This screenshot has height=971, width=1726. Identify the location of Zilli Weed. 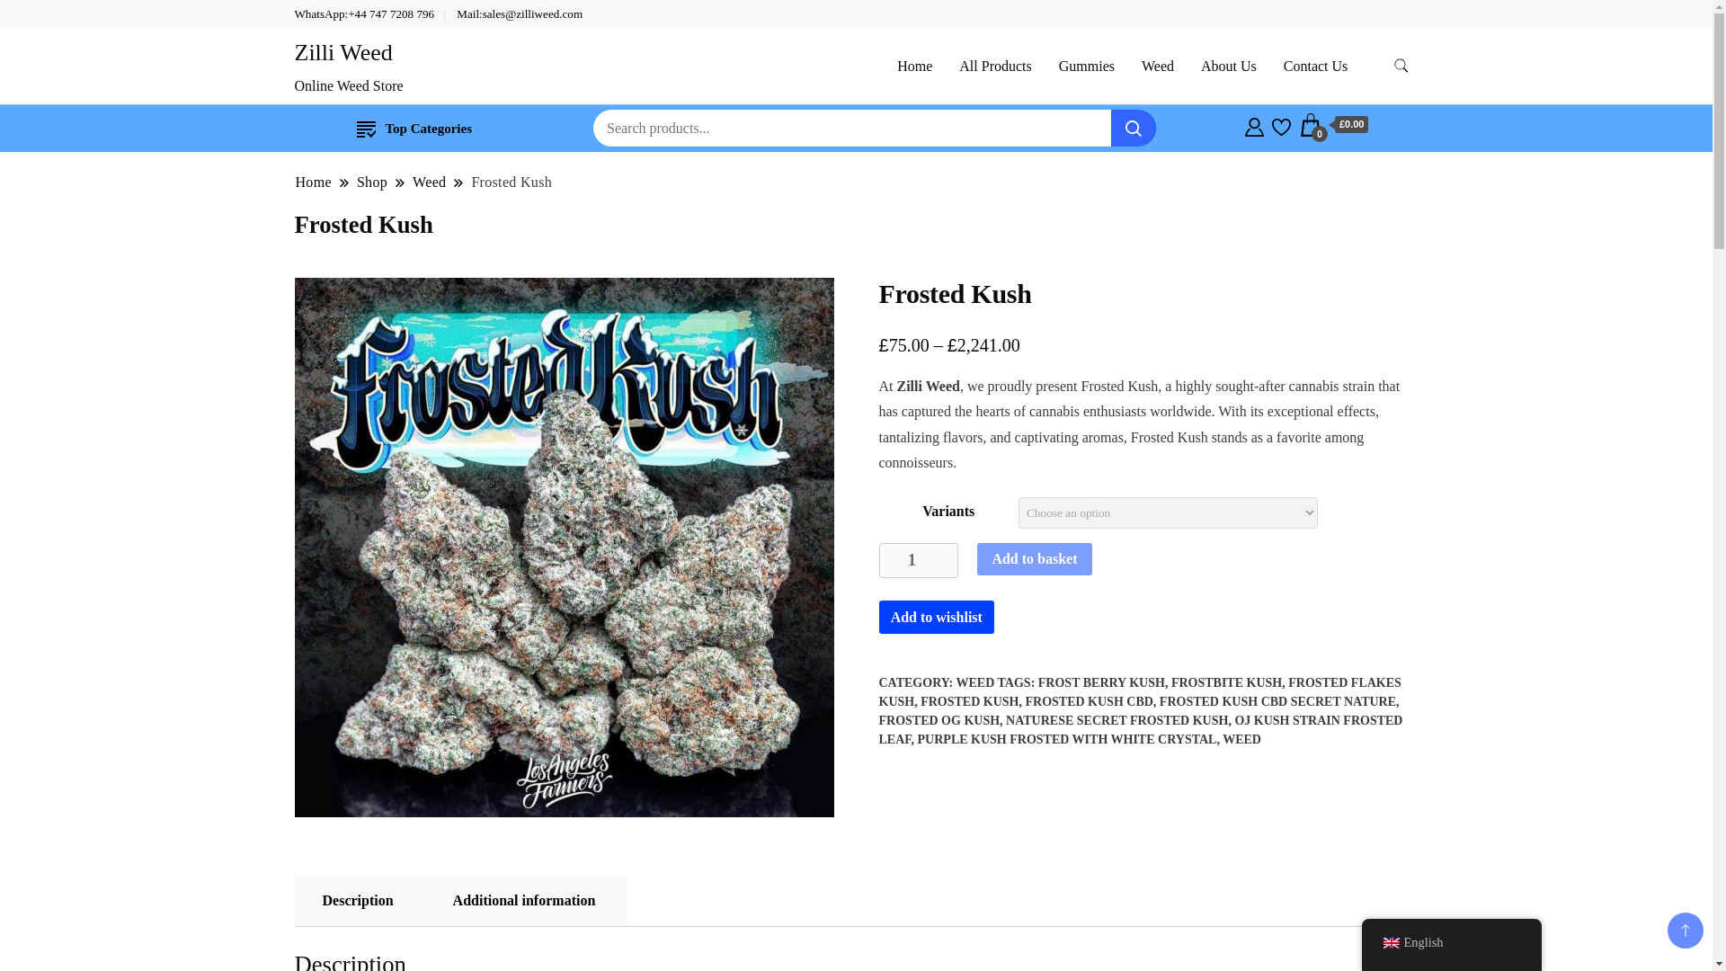
(343, 52).